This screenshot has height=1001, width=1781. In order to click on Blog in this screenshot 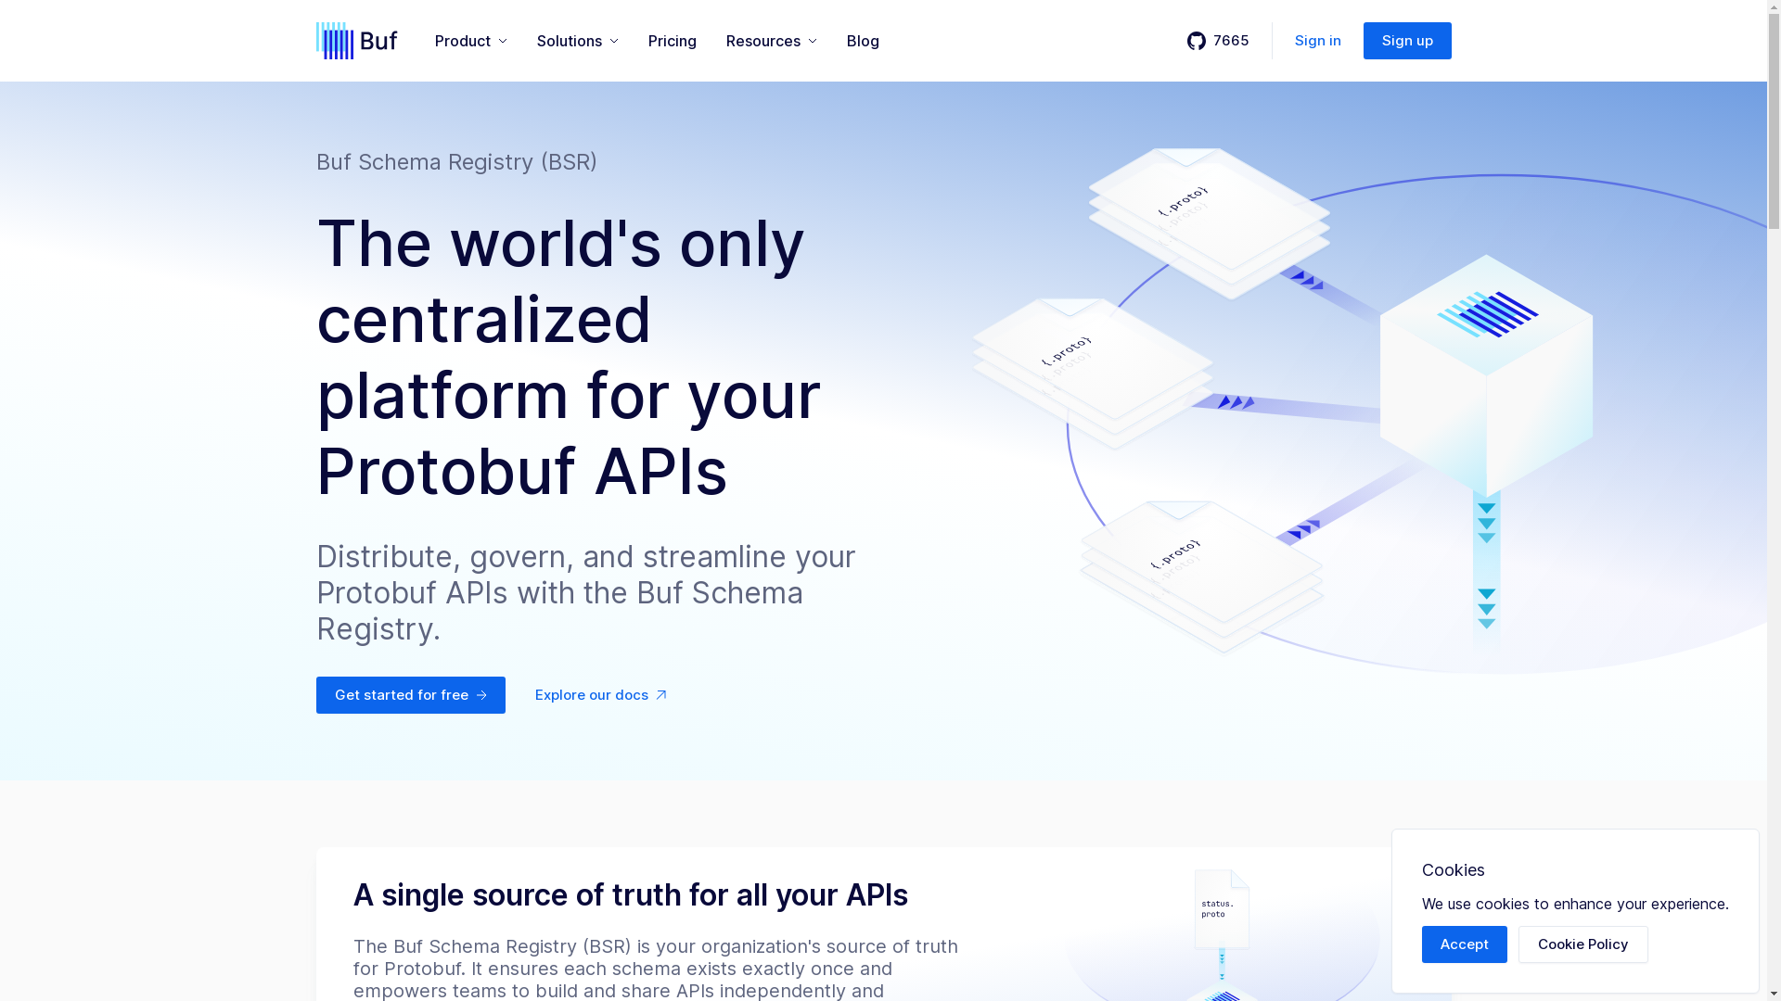, I will do `click(863, 41)`.